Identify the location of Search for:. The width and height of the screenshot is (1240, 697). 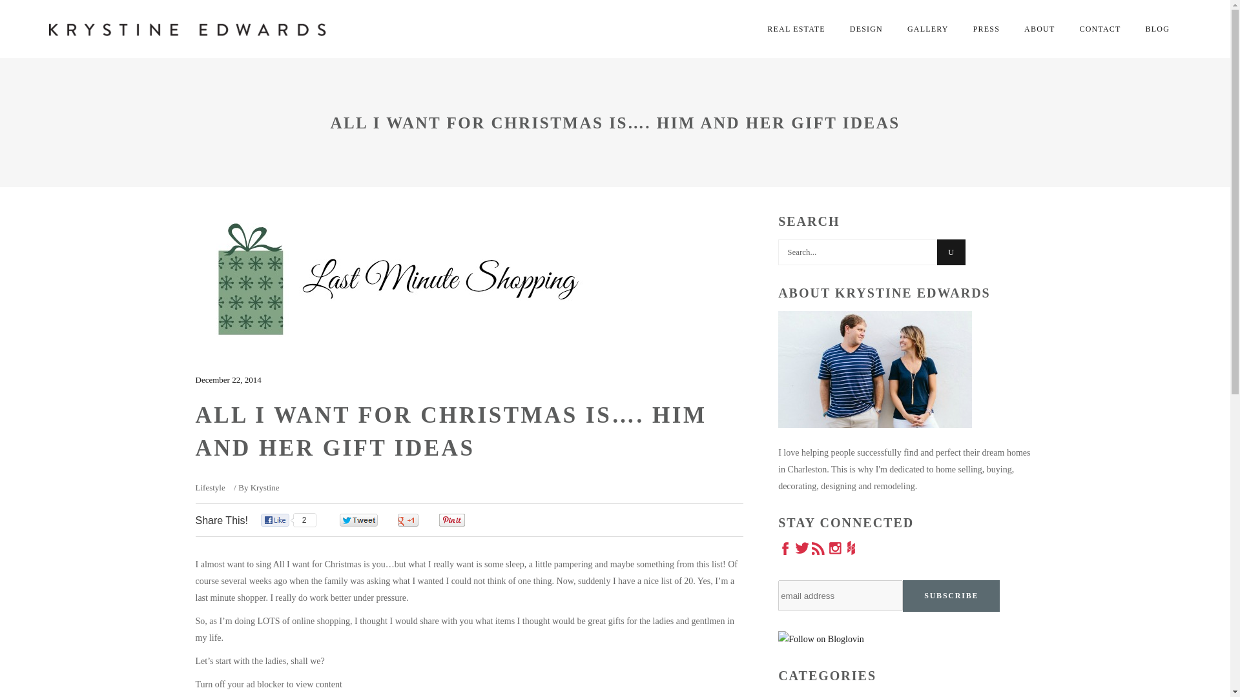
(858, 252).